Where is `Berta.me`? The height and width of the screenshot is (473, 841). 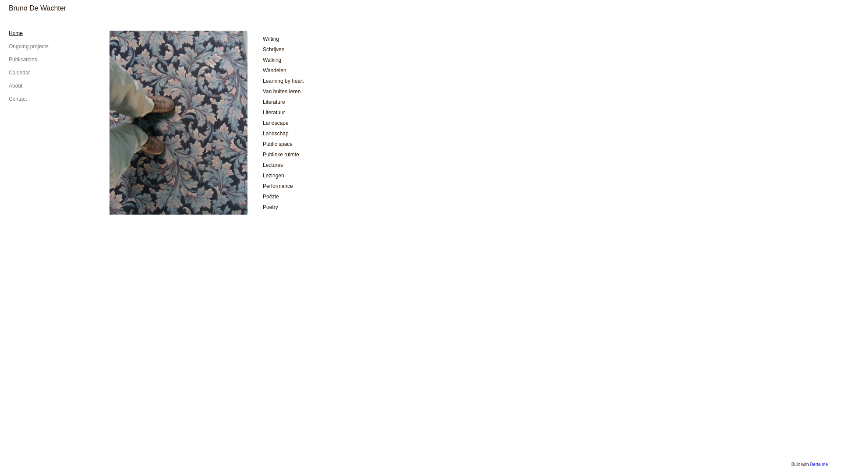
Berta.me is located at coordinates (819, 464).